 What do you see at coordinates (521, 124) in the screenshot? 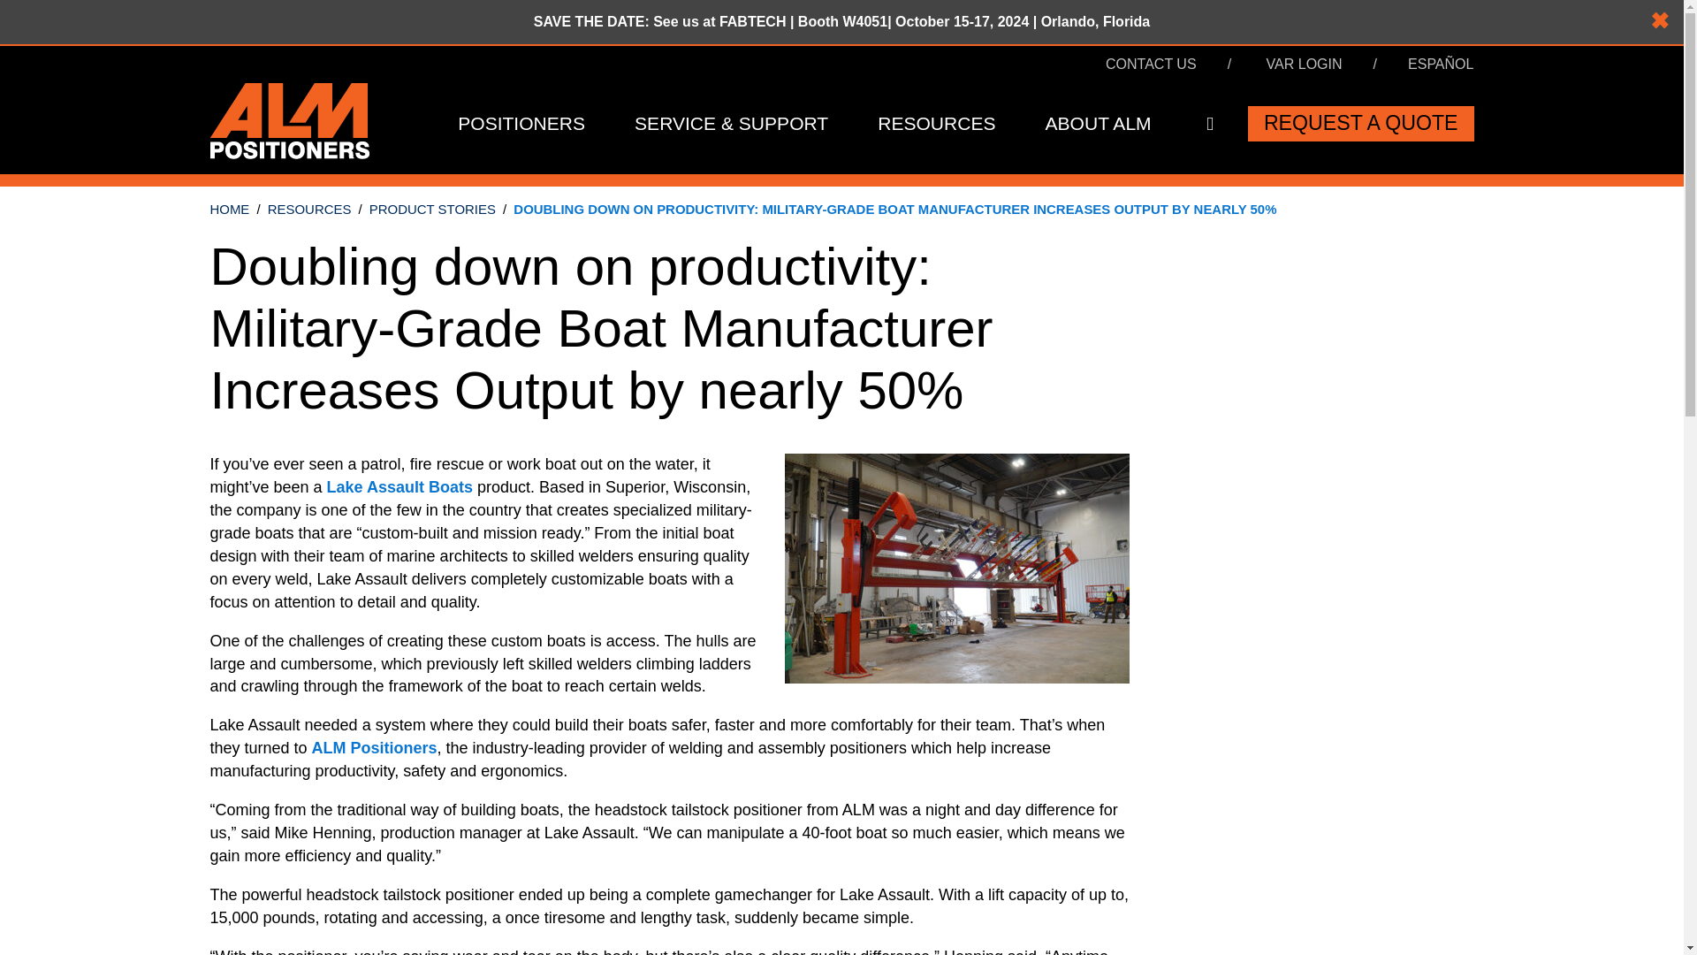
I see `POSITIONERS` at bounding box center [521, 124].